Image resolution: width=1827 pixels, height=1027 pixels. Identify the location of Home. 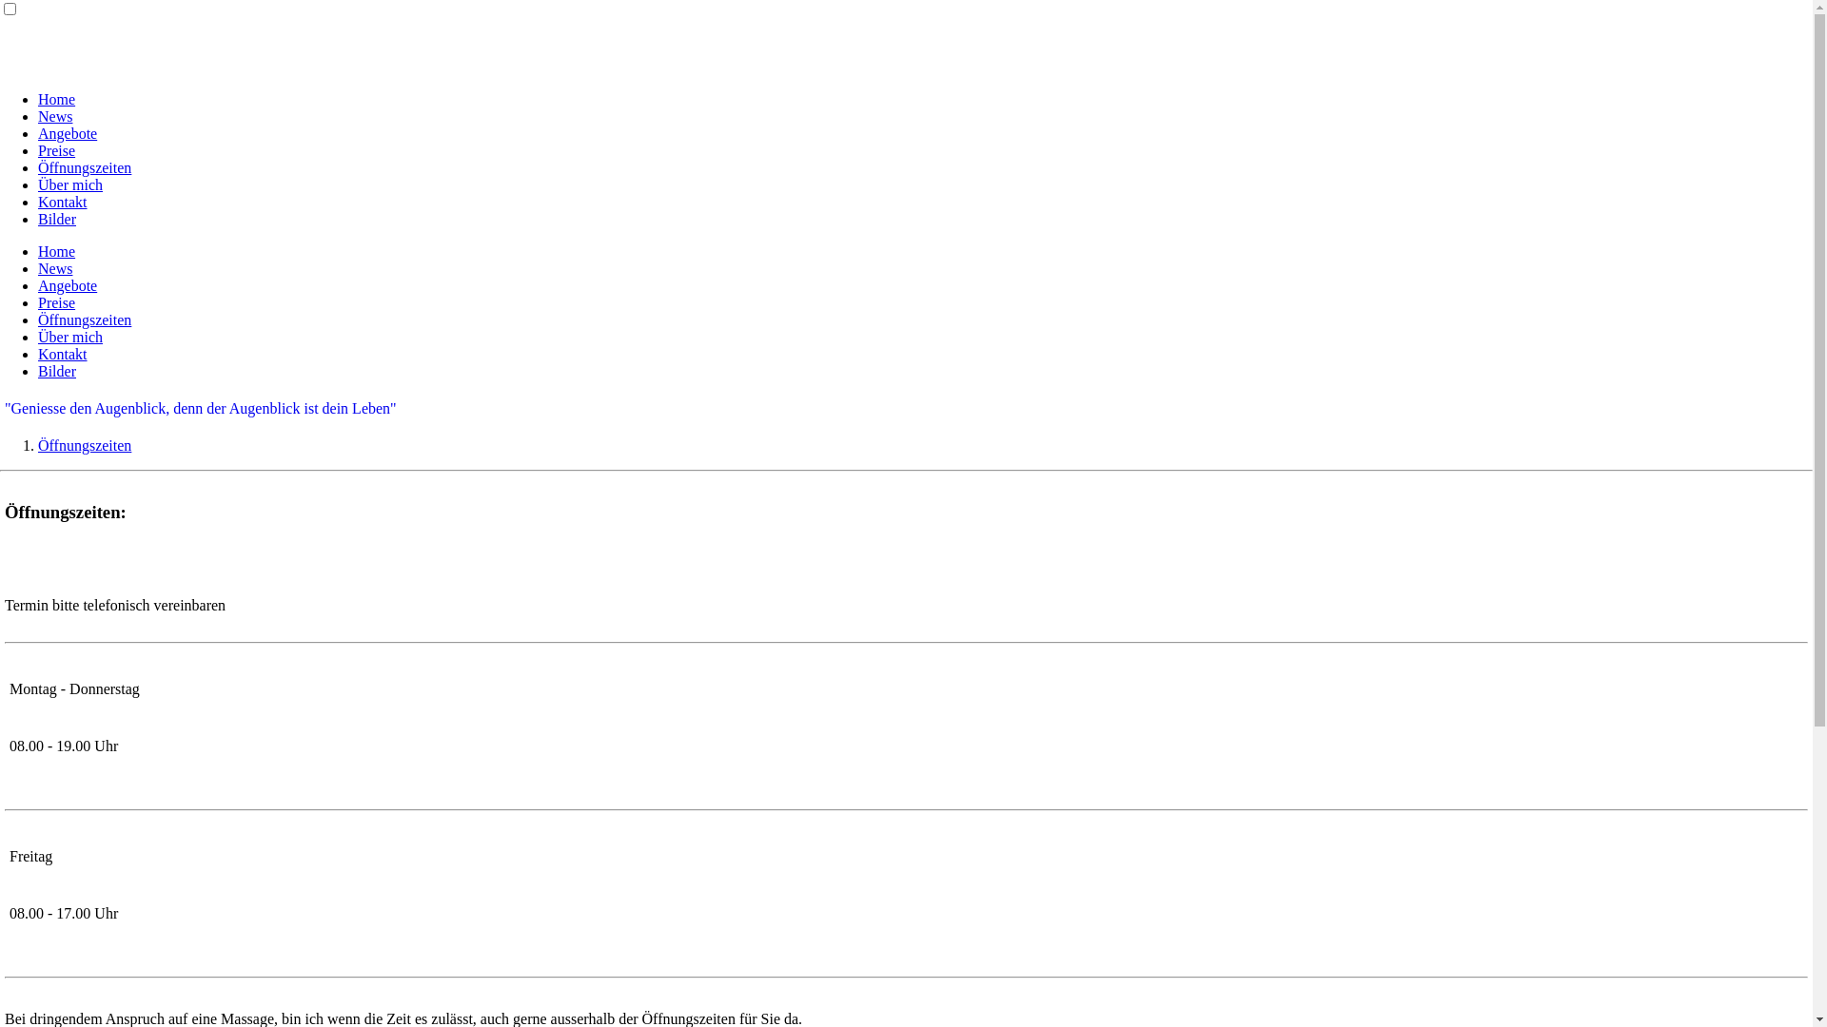
(57, 99).